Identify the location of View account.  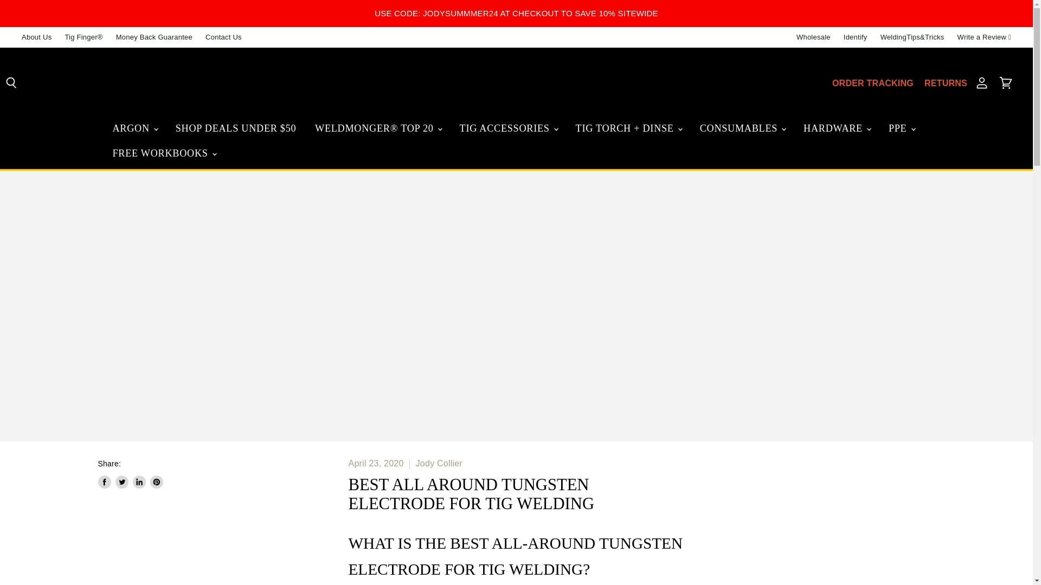
(982, 83).